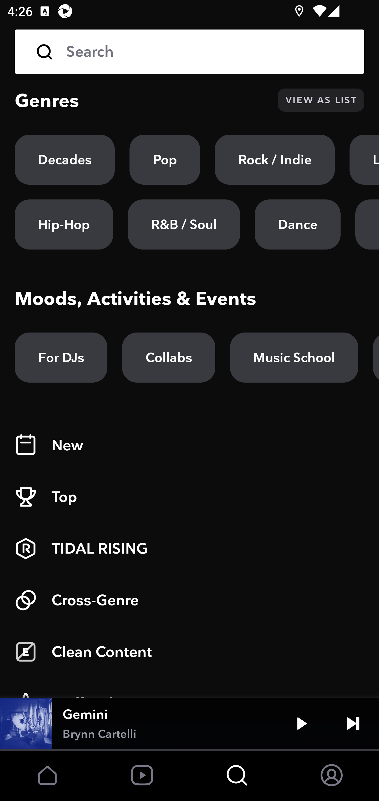  What do you see at coordinates (189, 52) in the screenshot?
I see `Search` at bounding box center [189, 52].